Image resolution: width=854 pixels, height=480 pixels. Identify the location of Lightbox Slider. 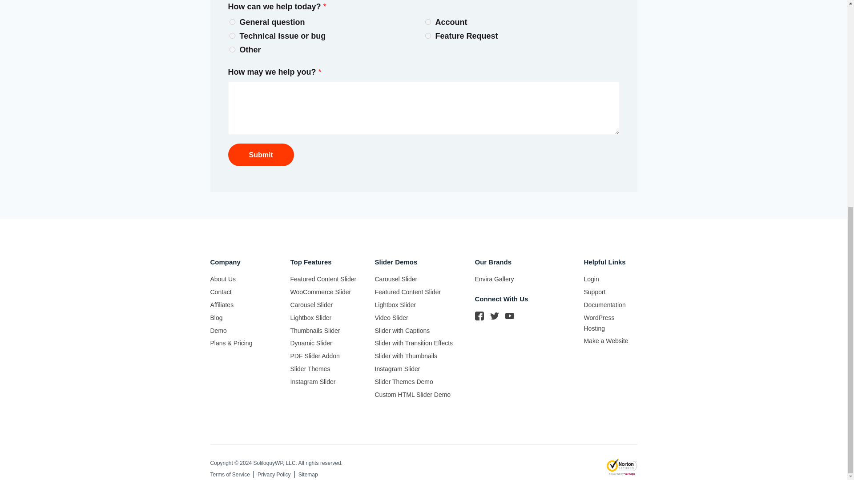
(310, 317).